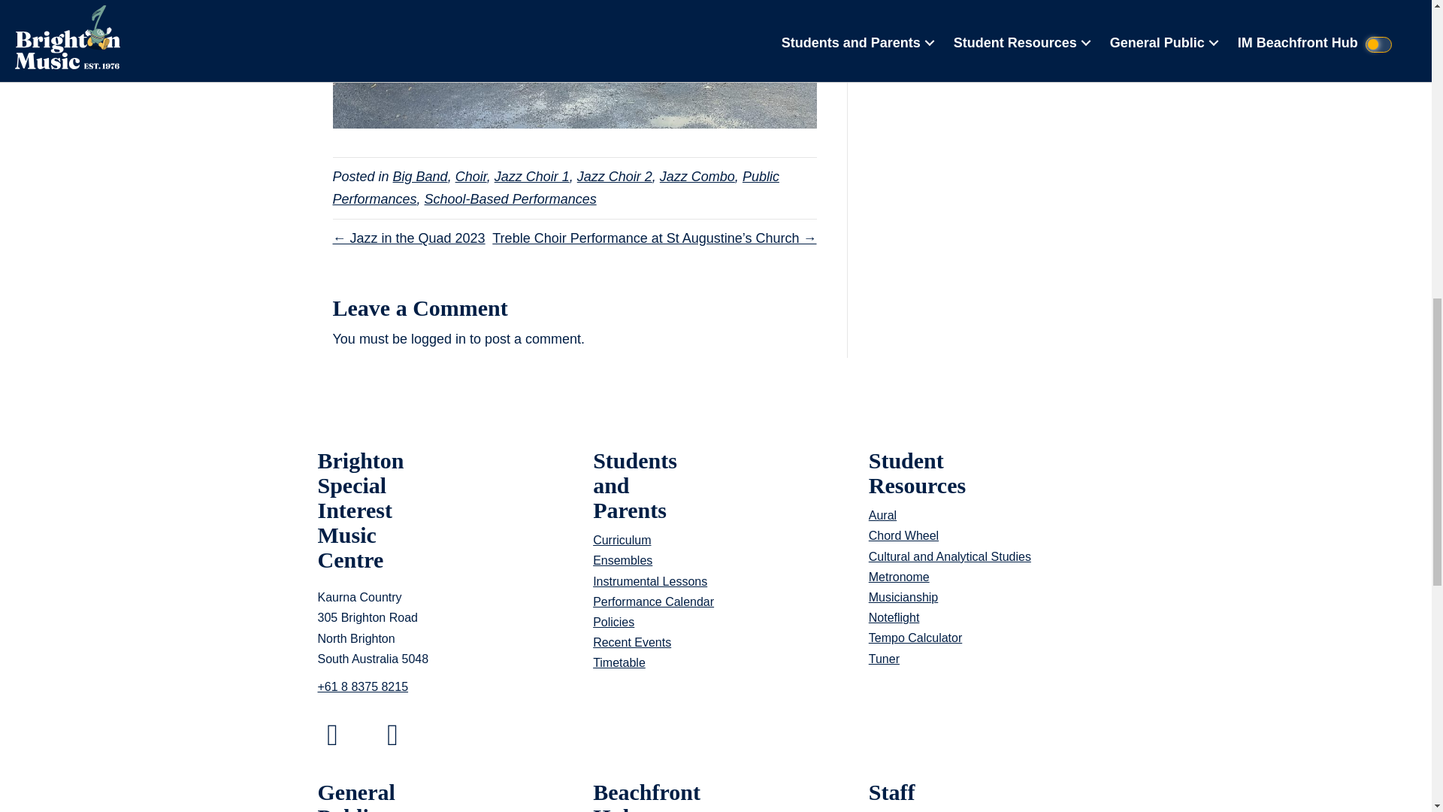 This screenshot has width=1443, height=812. Describe the element at coordinates (532, 176) in the screenshot. I see `Jazz Choir 1` at that location.